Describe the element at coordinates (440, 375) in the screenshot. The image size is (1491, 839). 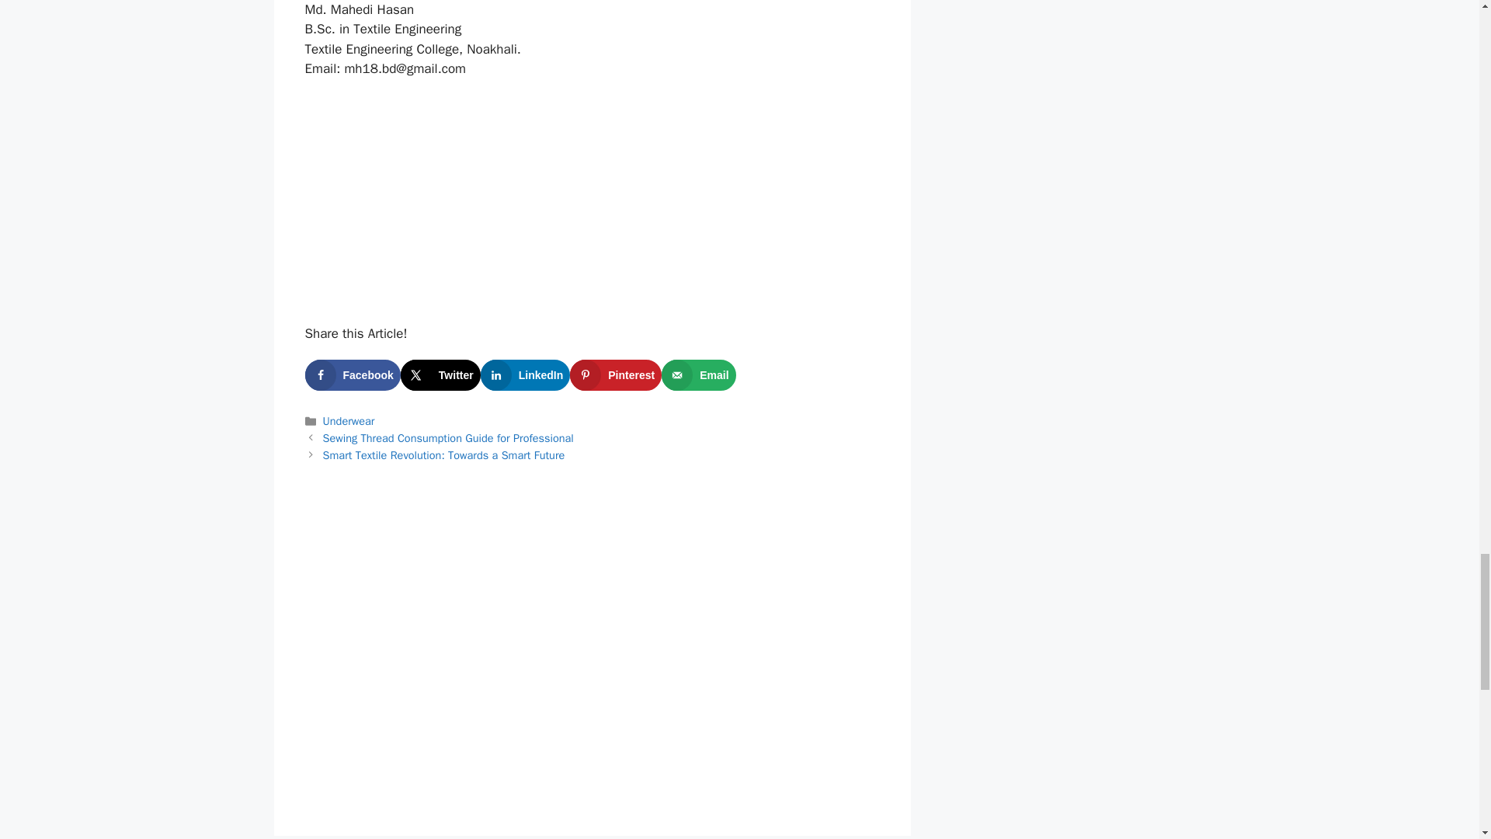
I see `Share on X` at that location.